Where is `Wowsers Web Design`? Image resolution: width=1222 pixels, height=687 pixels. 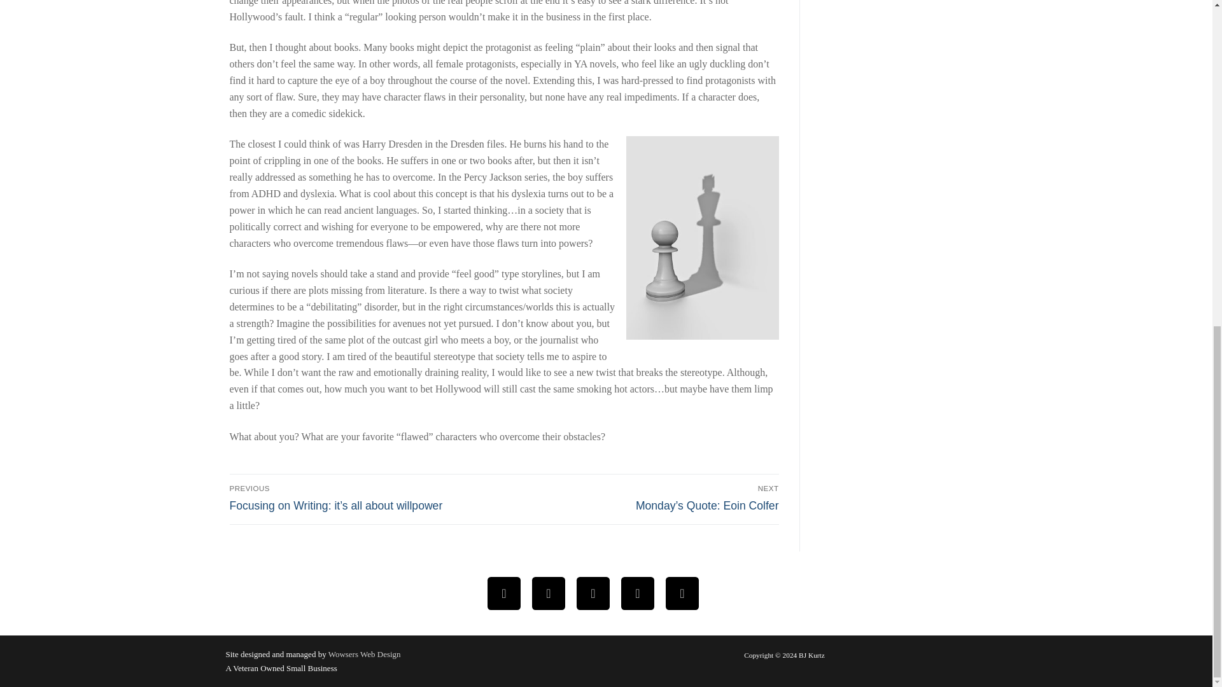
Wowsers Web Design is located at coordinates (364, 654).